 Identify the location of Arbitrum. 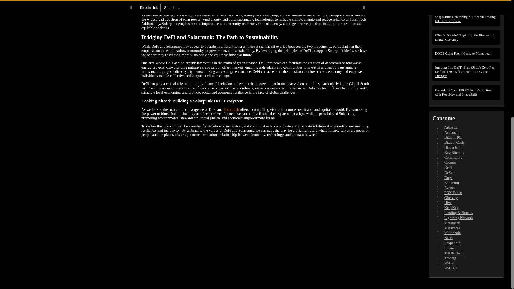
(451, 127).